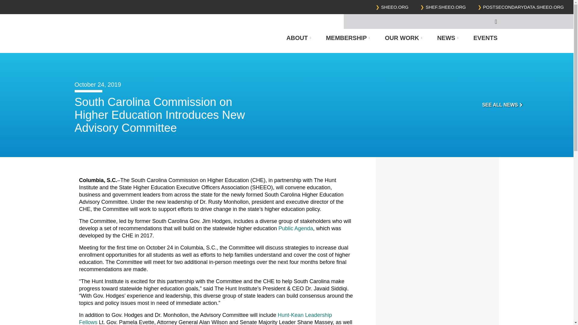  I want to click on POSTSECONDARYDATA.SHEEO.ORG, so click(524, 7).